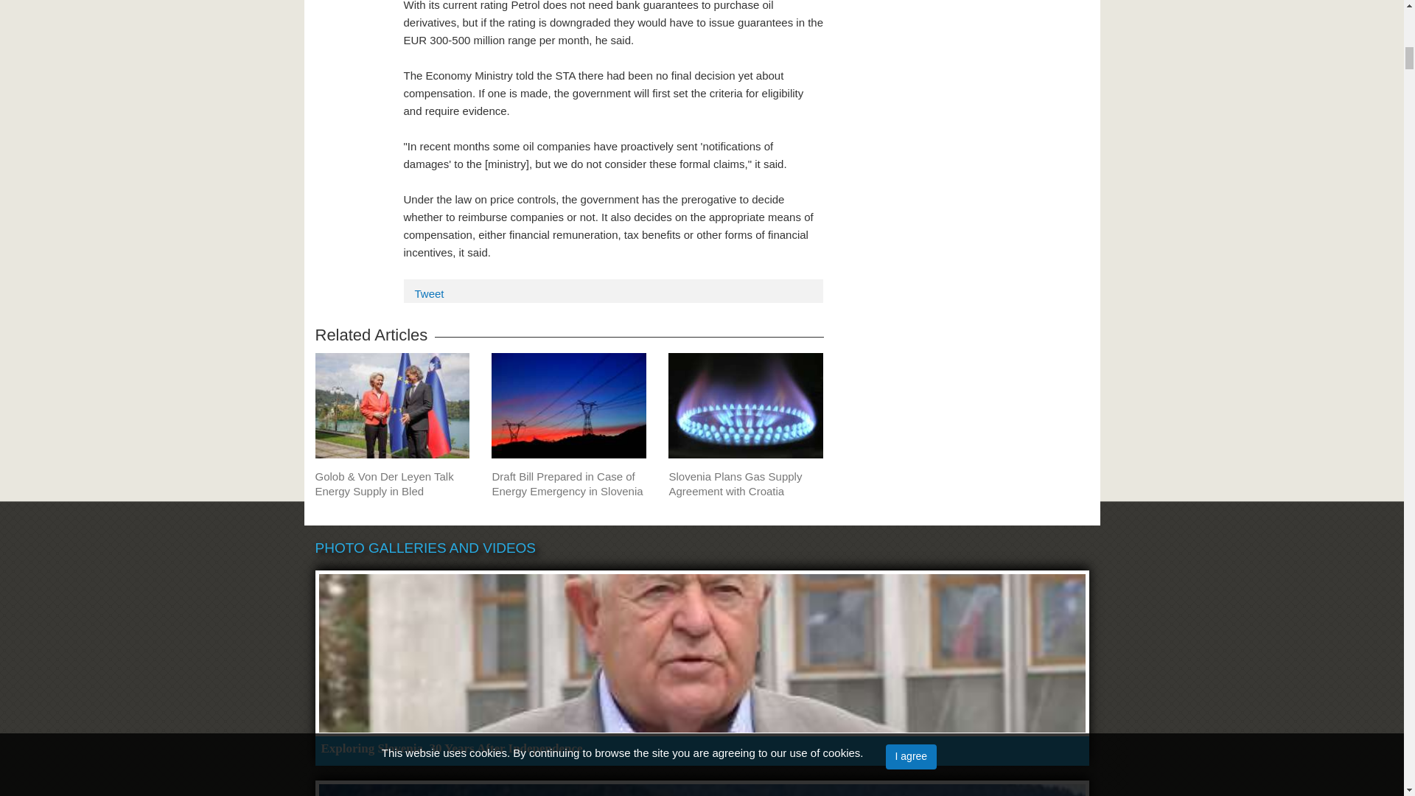  I want to click on Draft Bill Prepared in Case of Energy Emergency in Slovenia, so click(569, 484).